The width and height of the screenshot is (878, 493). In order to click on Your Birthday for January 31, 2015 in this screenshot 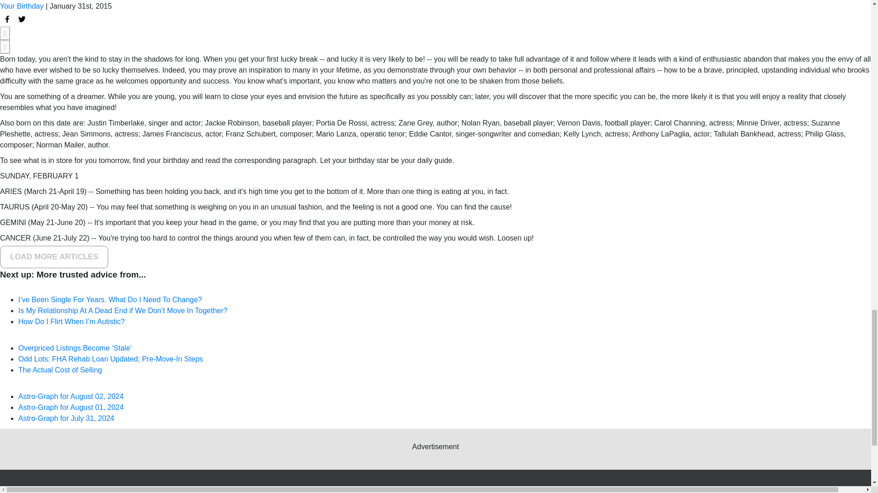, I will do `click(7, 19)`.